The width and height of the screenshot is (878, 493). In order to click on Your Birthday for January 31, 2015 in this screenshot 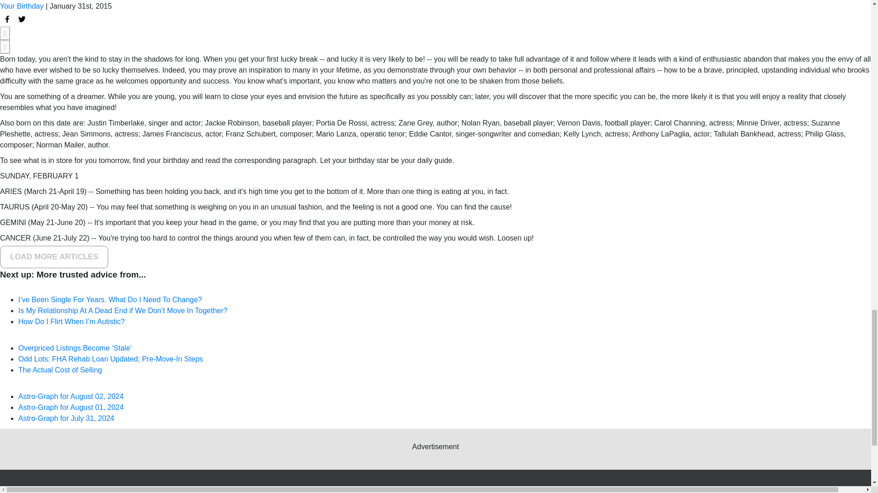, I will do `click(7, 19)`.